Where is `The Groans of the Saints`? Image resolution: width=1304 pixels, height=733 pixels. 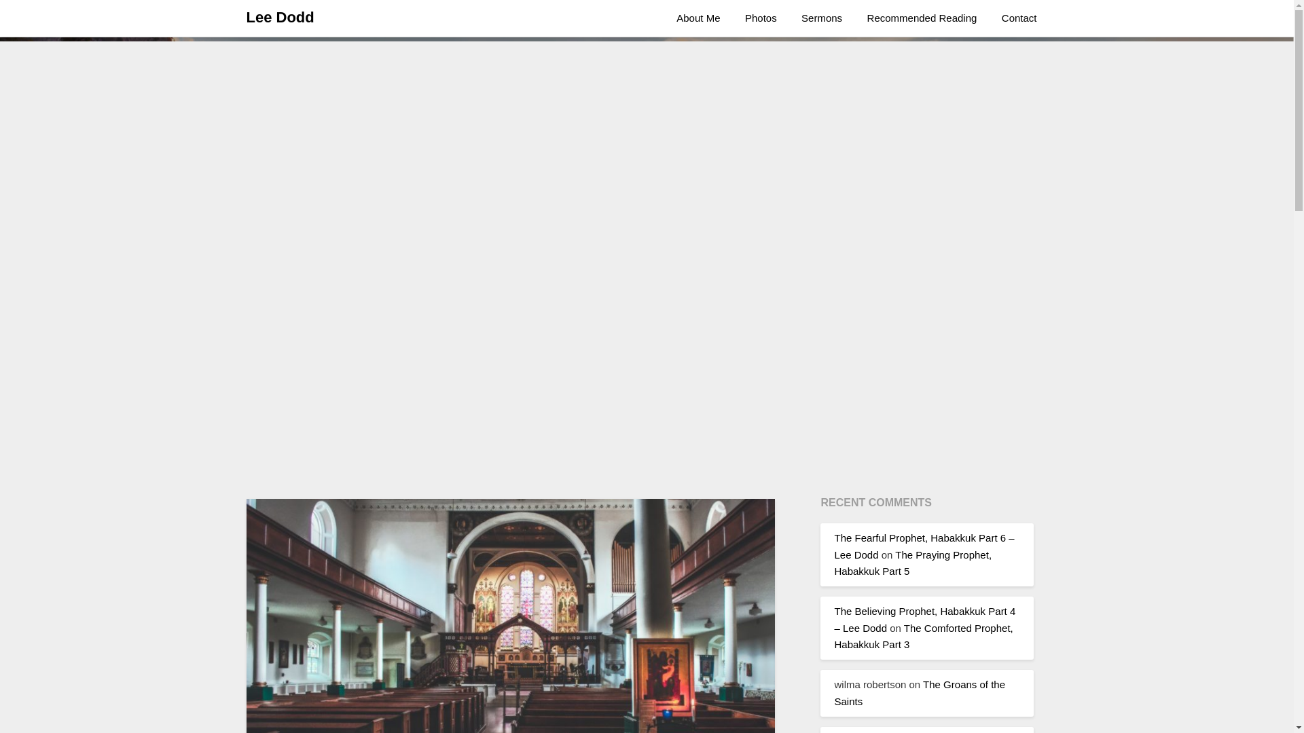 The Groans of the Saints is located at coordinates (920, 692).